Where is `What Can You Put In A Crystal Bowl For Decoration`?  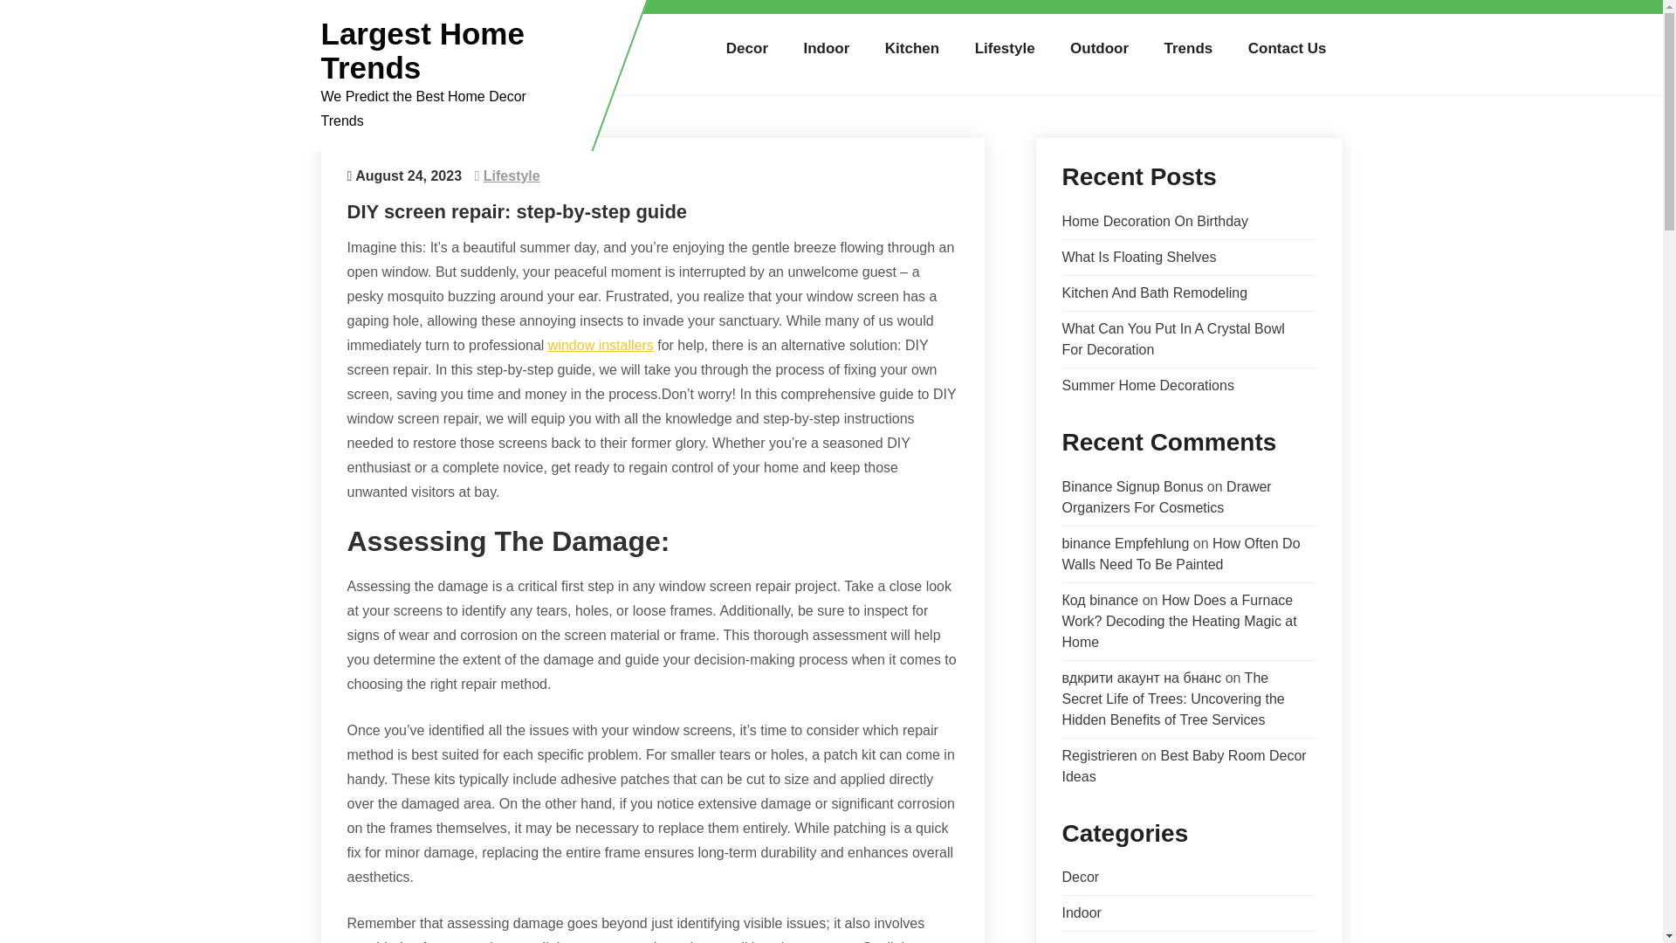 What Can You Put In A Crystal Bowl For Decoration is located at coordinates (1171, 339).